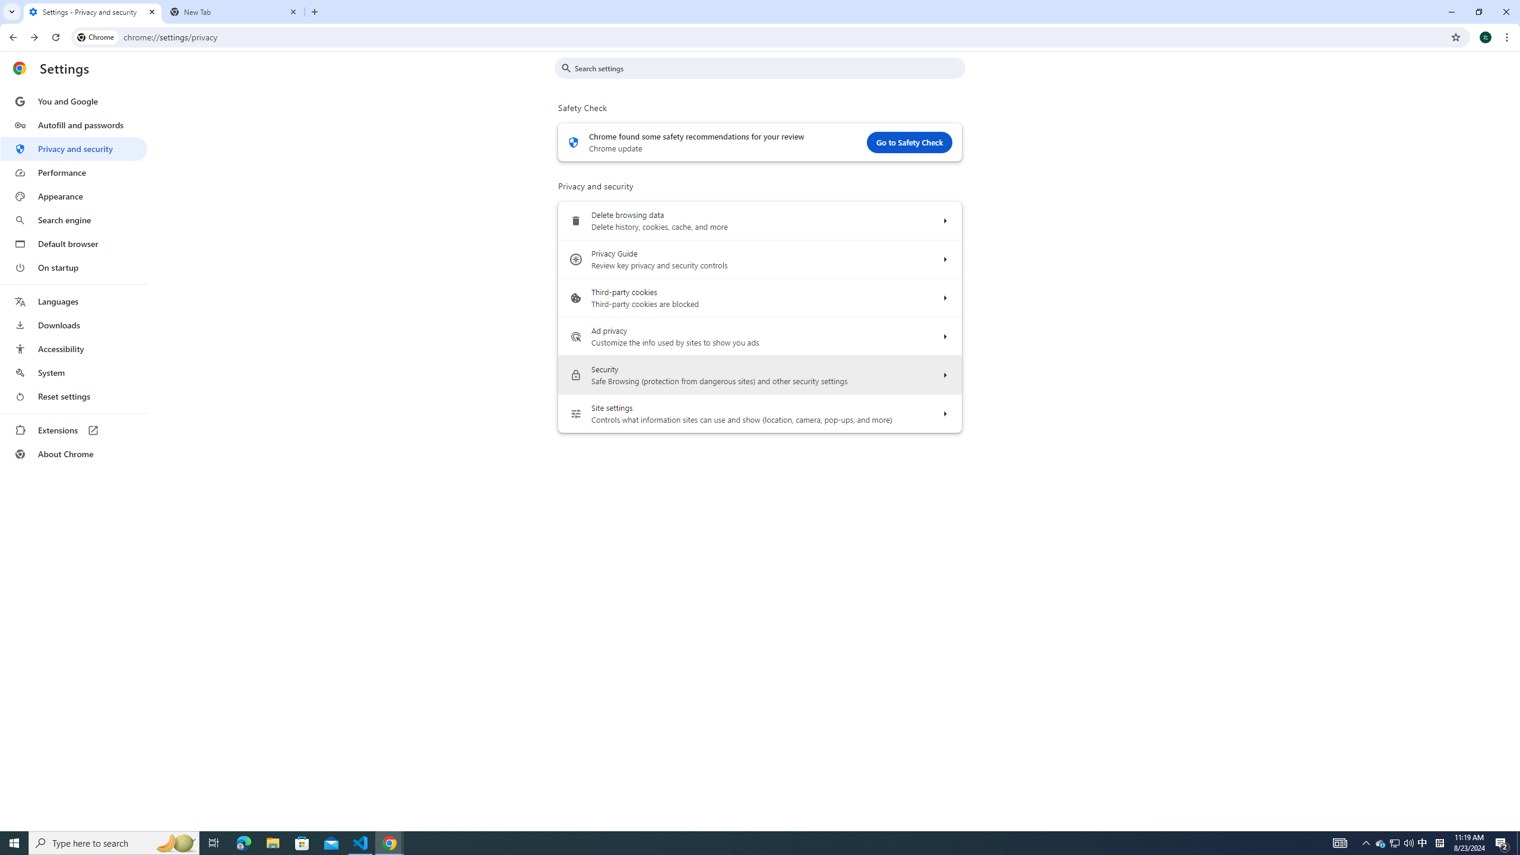 This screenshot has height=855, width=1520. What do you see at coordinates (74, 454) in the screenshot?
I see `About Chrome` at bounding box center [74, 454].